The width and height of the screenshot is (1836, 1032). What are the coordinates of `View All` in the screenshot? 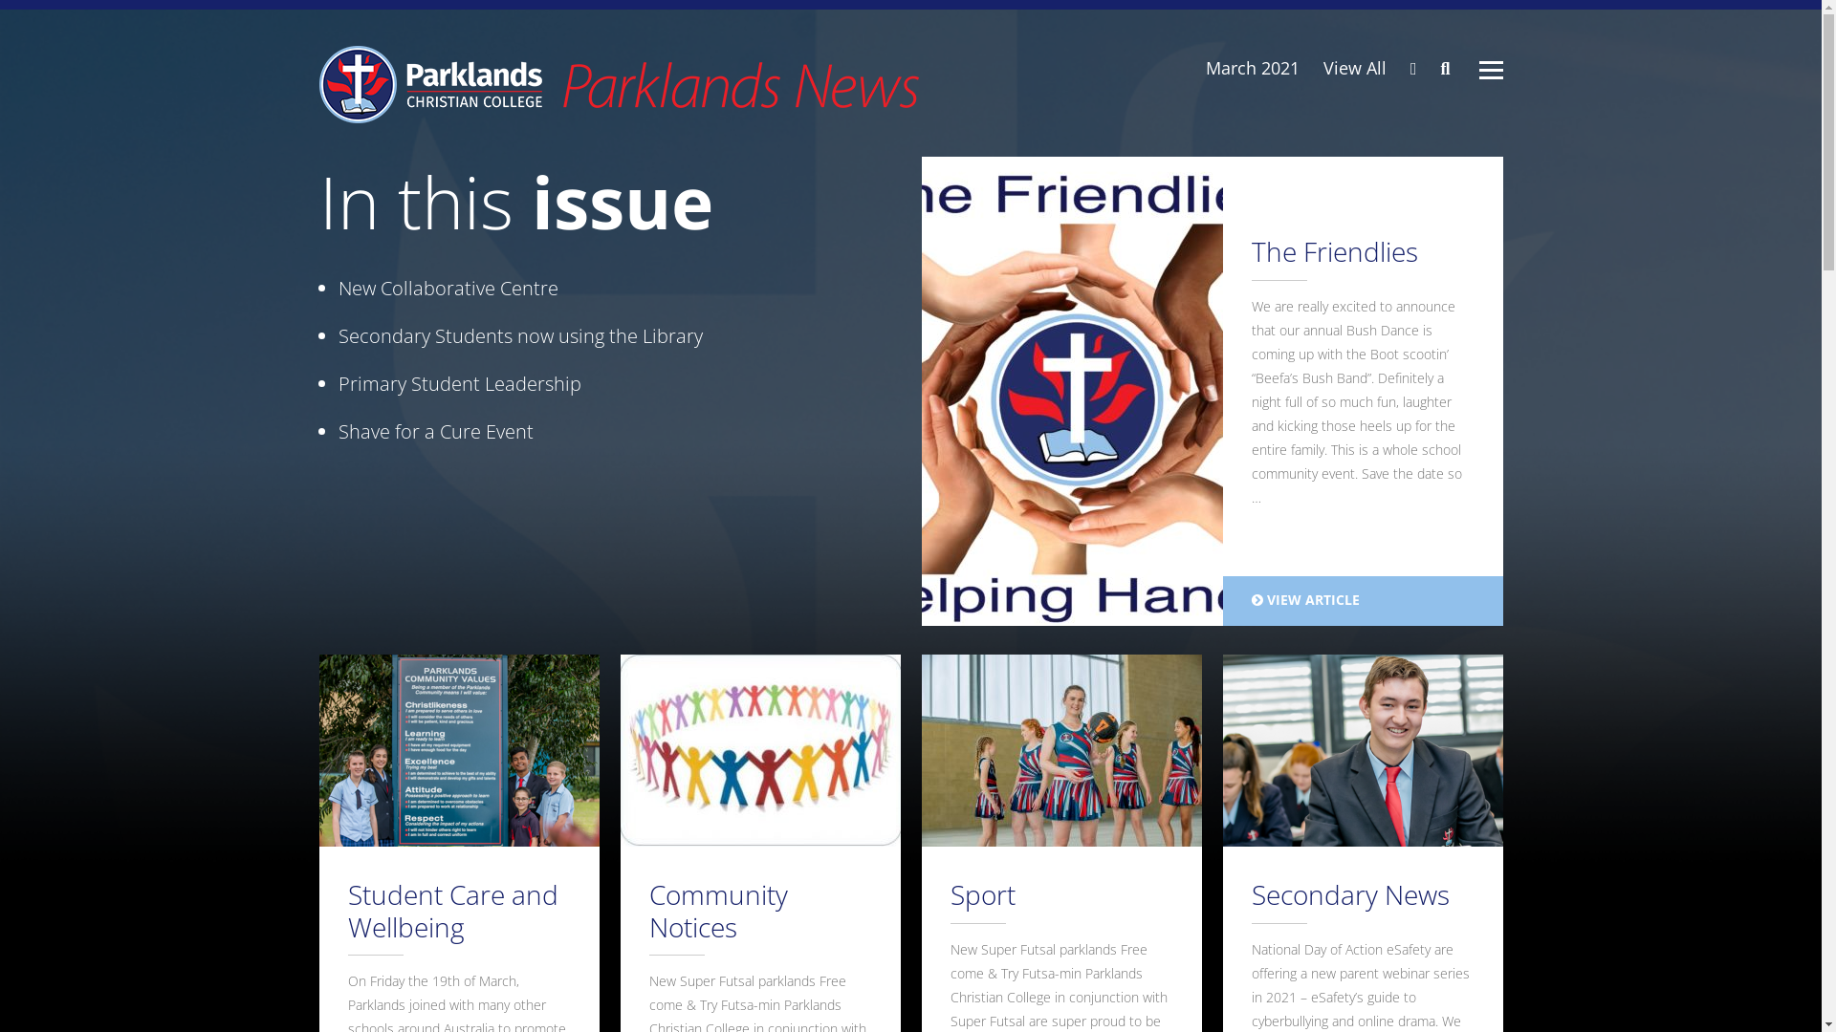 It's located at (1355, 68).